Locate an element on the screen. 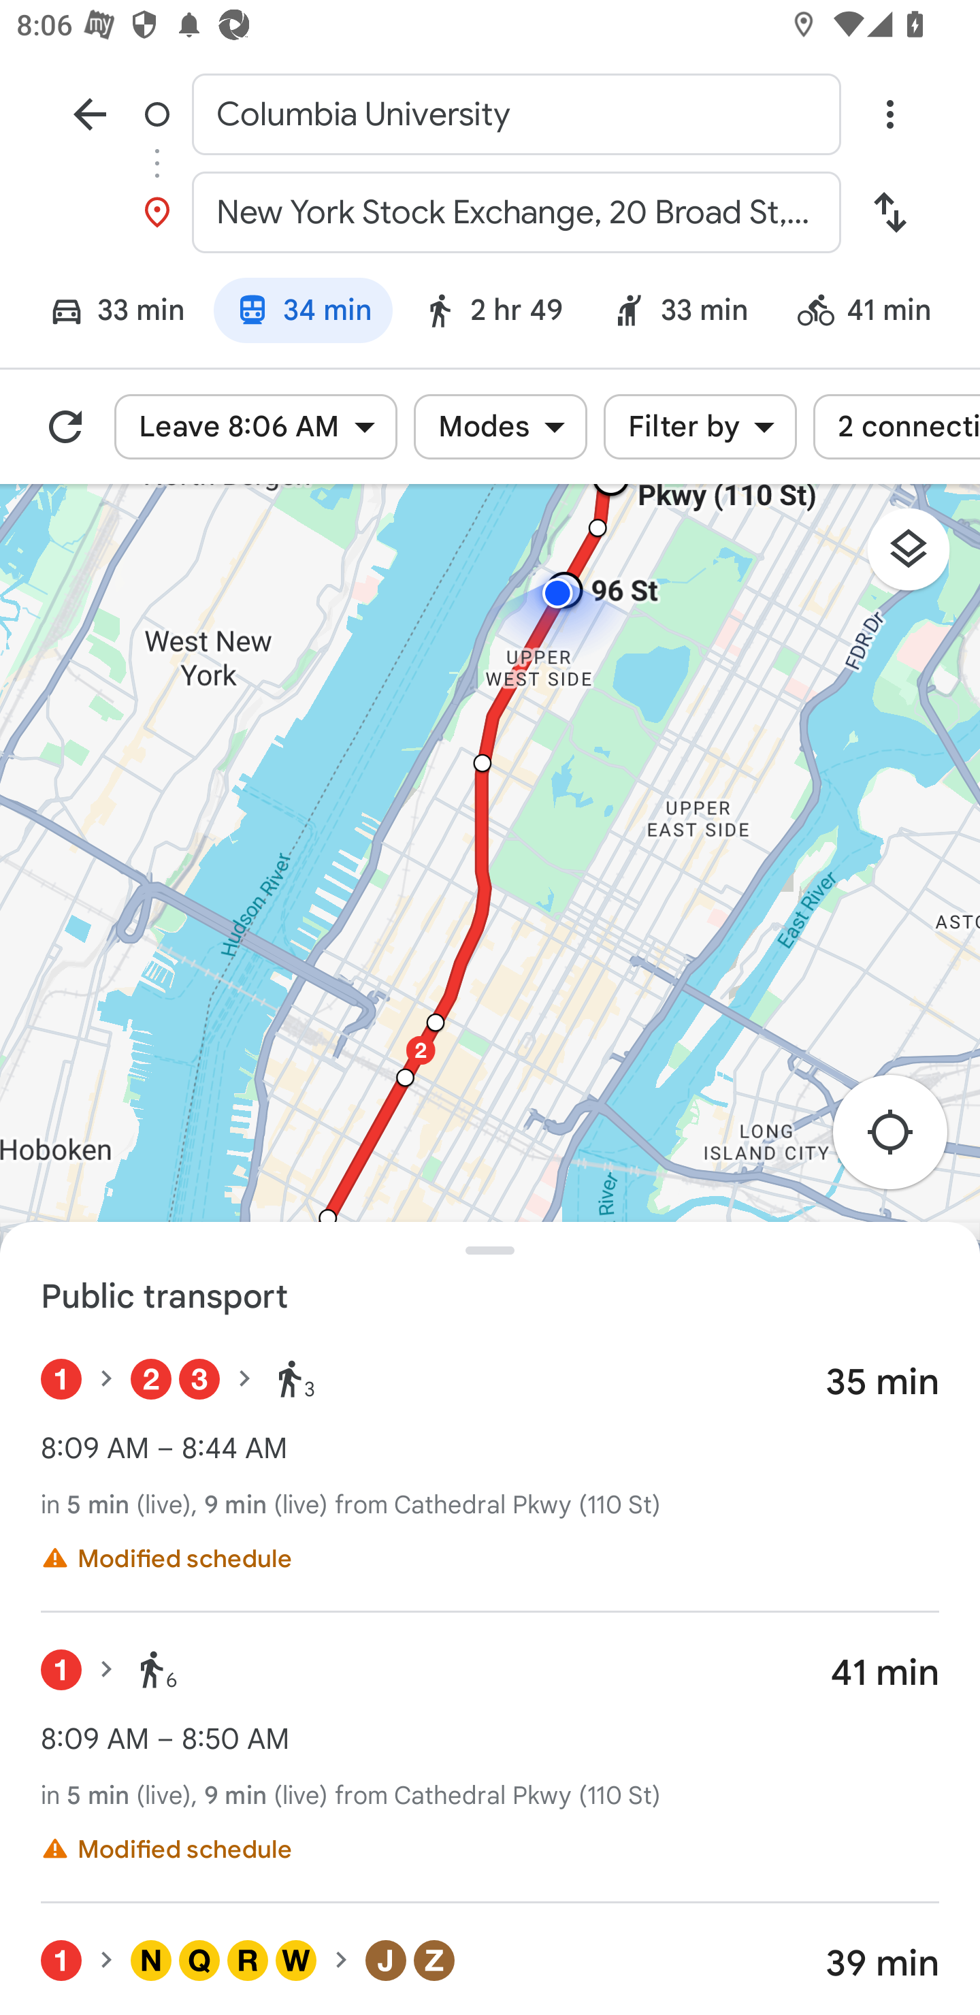 The image size is (980, 2015). Leave 8:06 AM Leave 8:06 AM Leave 8:06 AM is located at coordinates (256, 427).